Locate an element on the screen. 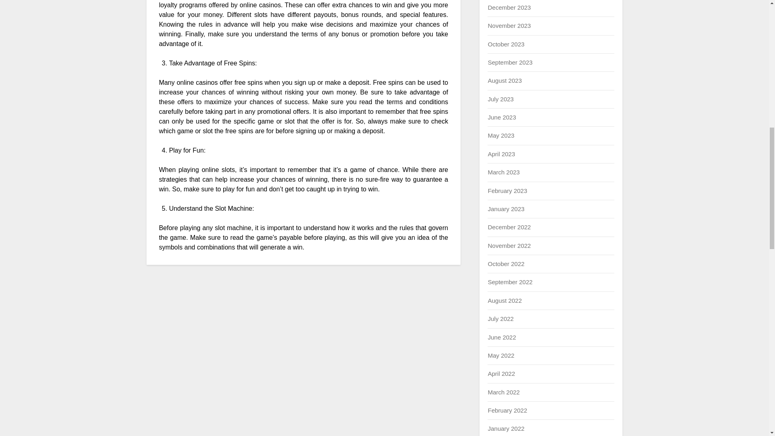 The height and width of the screenshot is (436, 775). August 2022 is located at coordinates (505, 300).